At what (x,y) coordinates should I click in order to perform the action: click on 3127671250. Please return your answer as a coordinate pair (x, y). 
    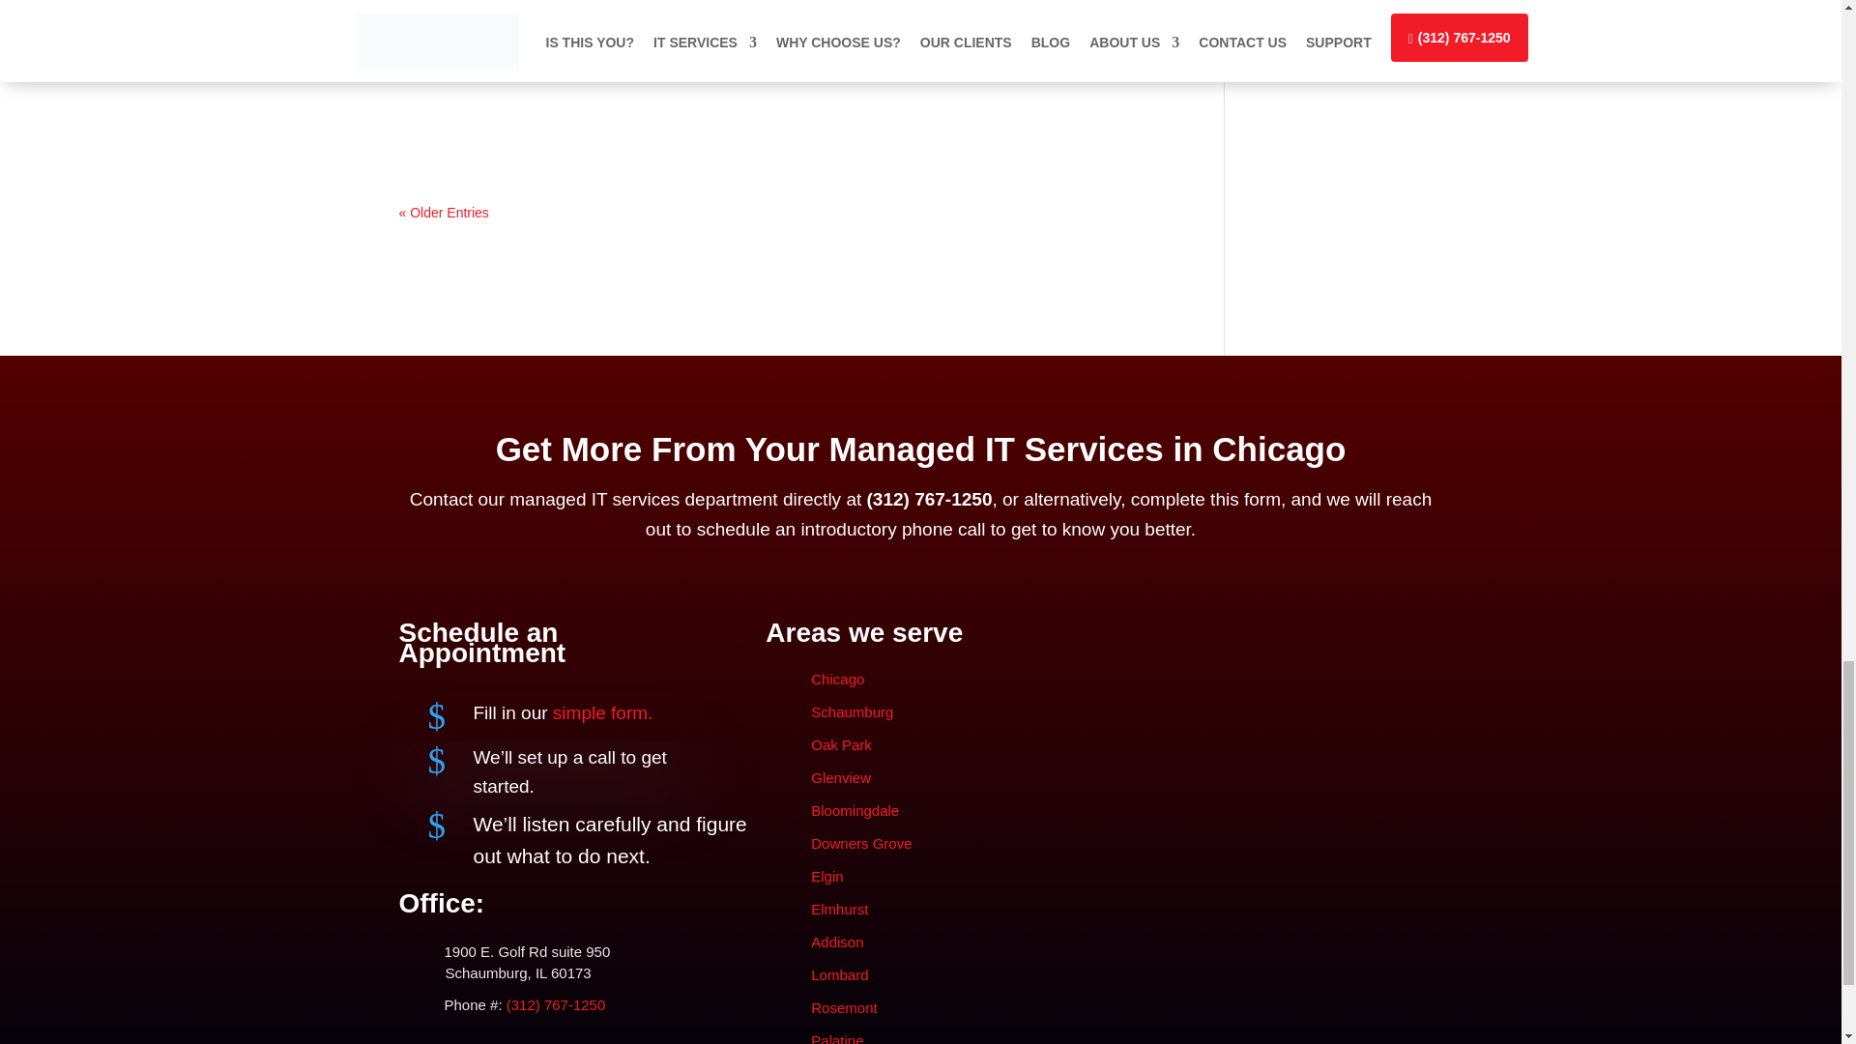
    Looking at the image, I should click on (932, 499).